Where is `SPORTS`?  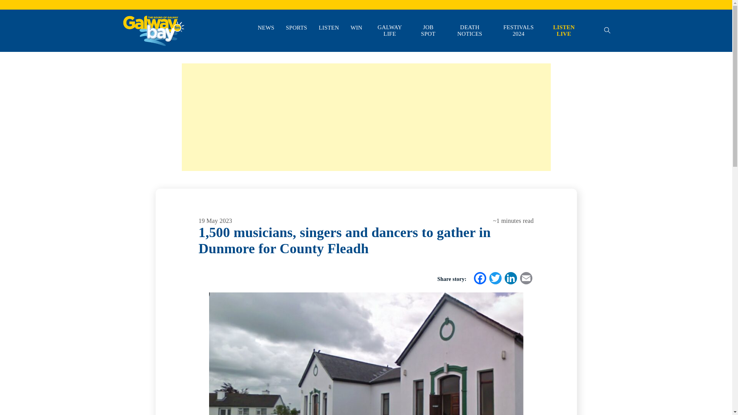
SPORTS is located at coordinates (296, 28).